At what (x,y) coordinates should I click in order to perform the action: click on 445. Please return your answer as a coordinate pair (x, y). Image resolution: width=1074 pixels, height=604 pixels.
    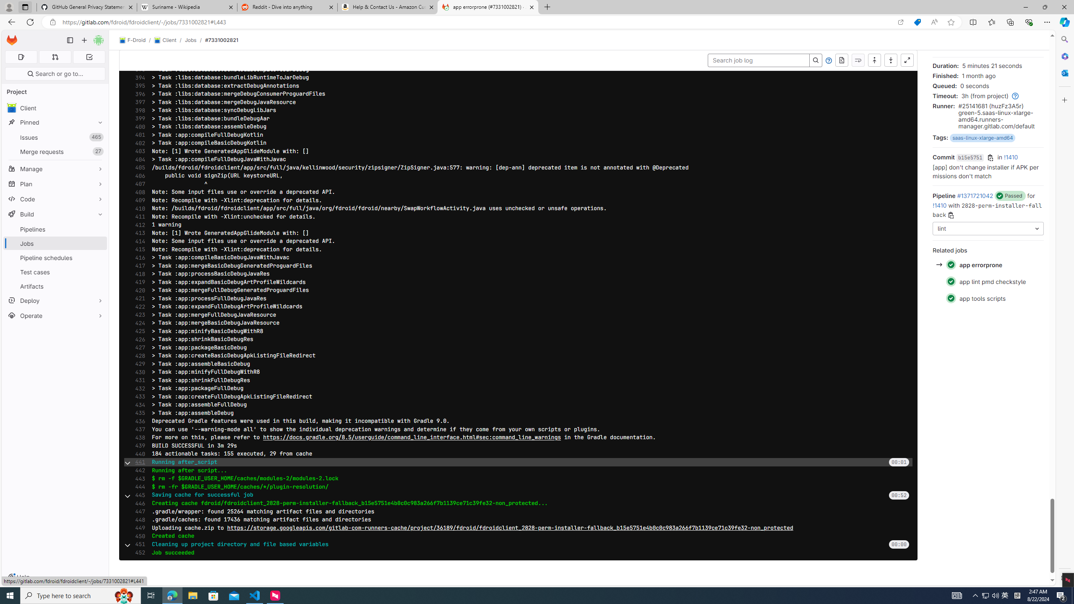
    Looking at the image, I should click on (138, 495).